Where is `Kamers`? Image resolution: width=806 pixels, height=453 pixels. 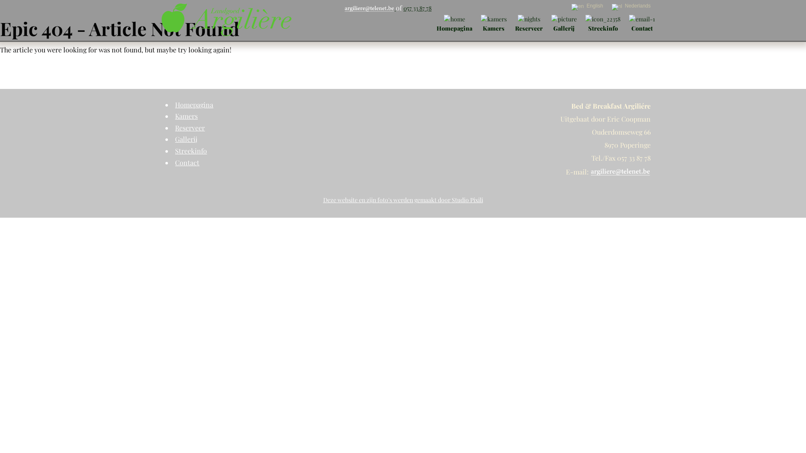
Kamers is located at coordinates (494, 23).